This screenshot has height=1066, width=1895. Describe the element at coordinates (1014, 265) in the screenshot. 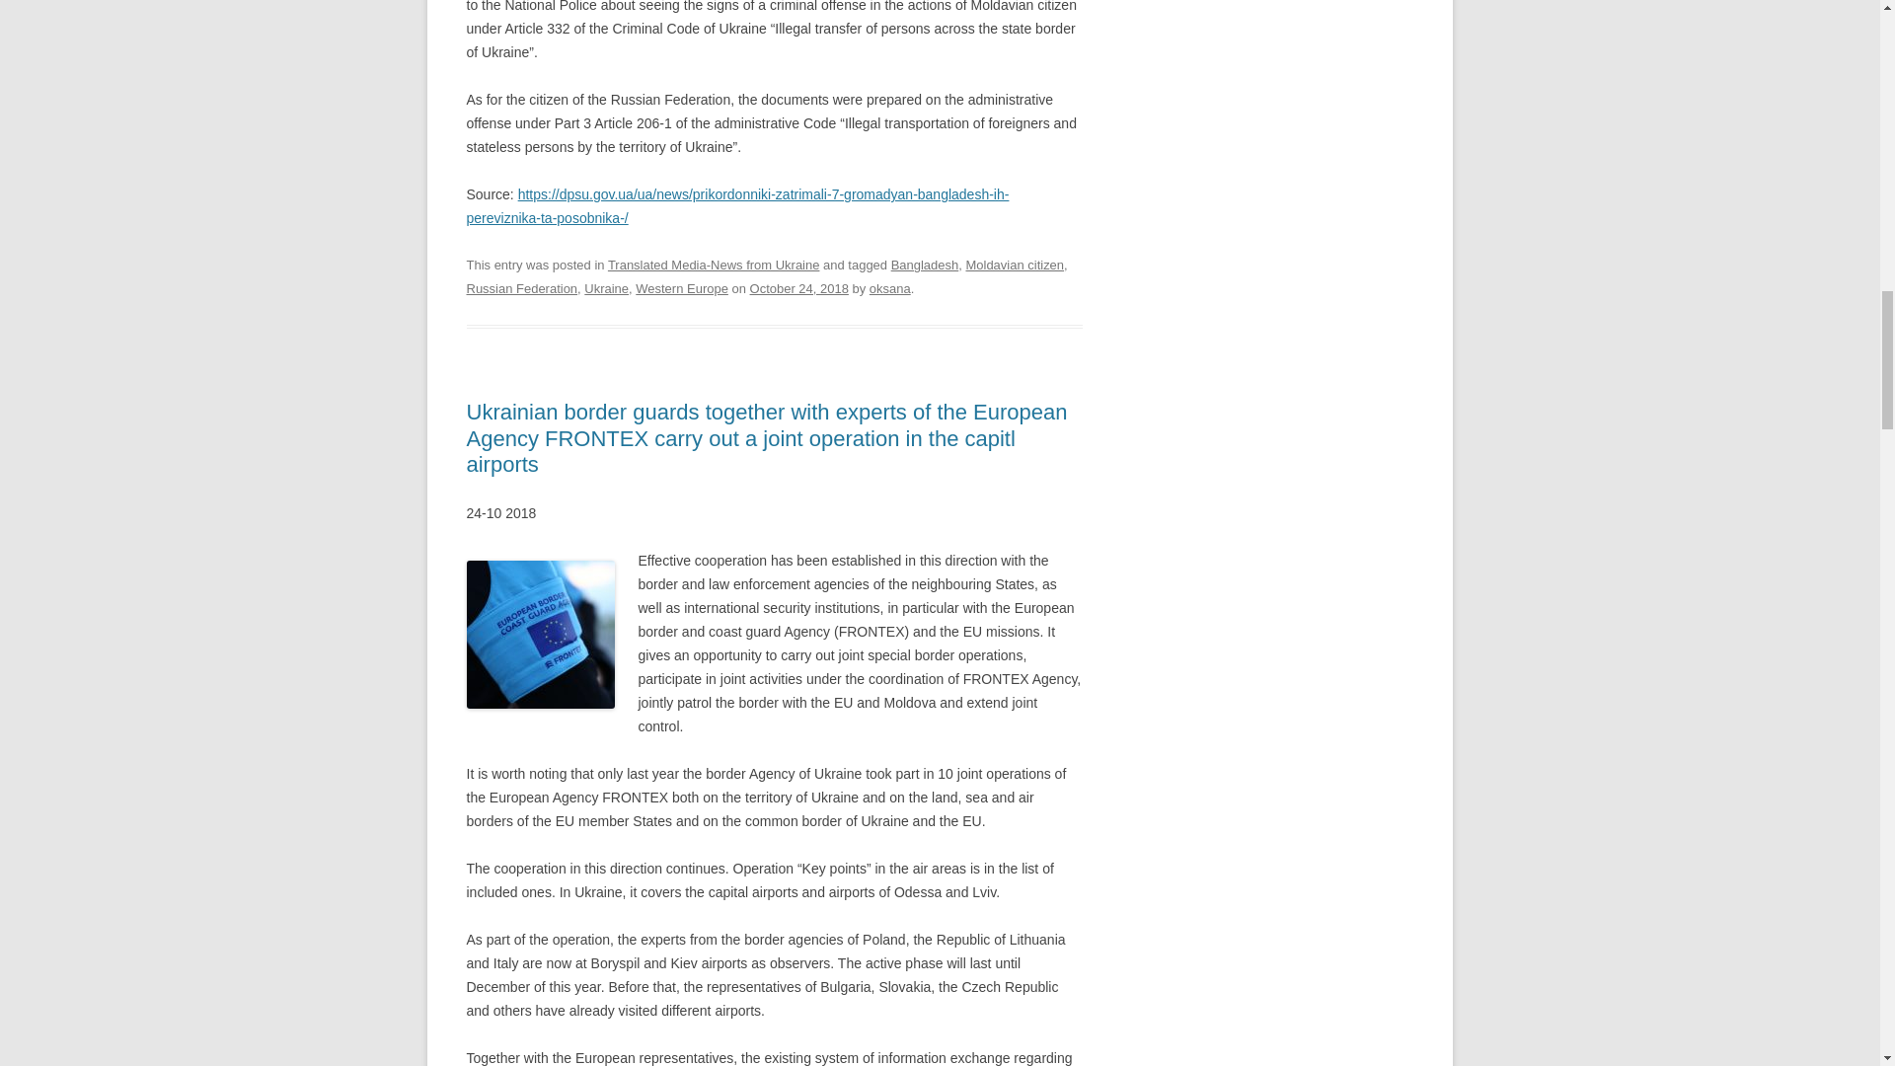

I see `Moldavian citizen` at that location.